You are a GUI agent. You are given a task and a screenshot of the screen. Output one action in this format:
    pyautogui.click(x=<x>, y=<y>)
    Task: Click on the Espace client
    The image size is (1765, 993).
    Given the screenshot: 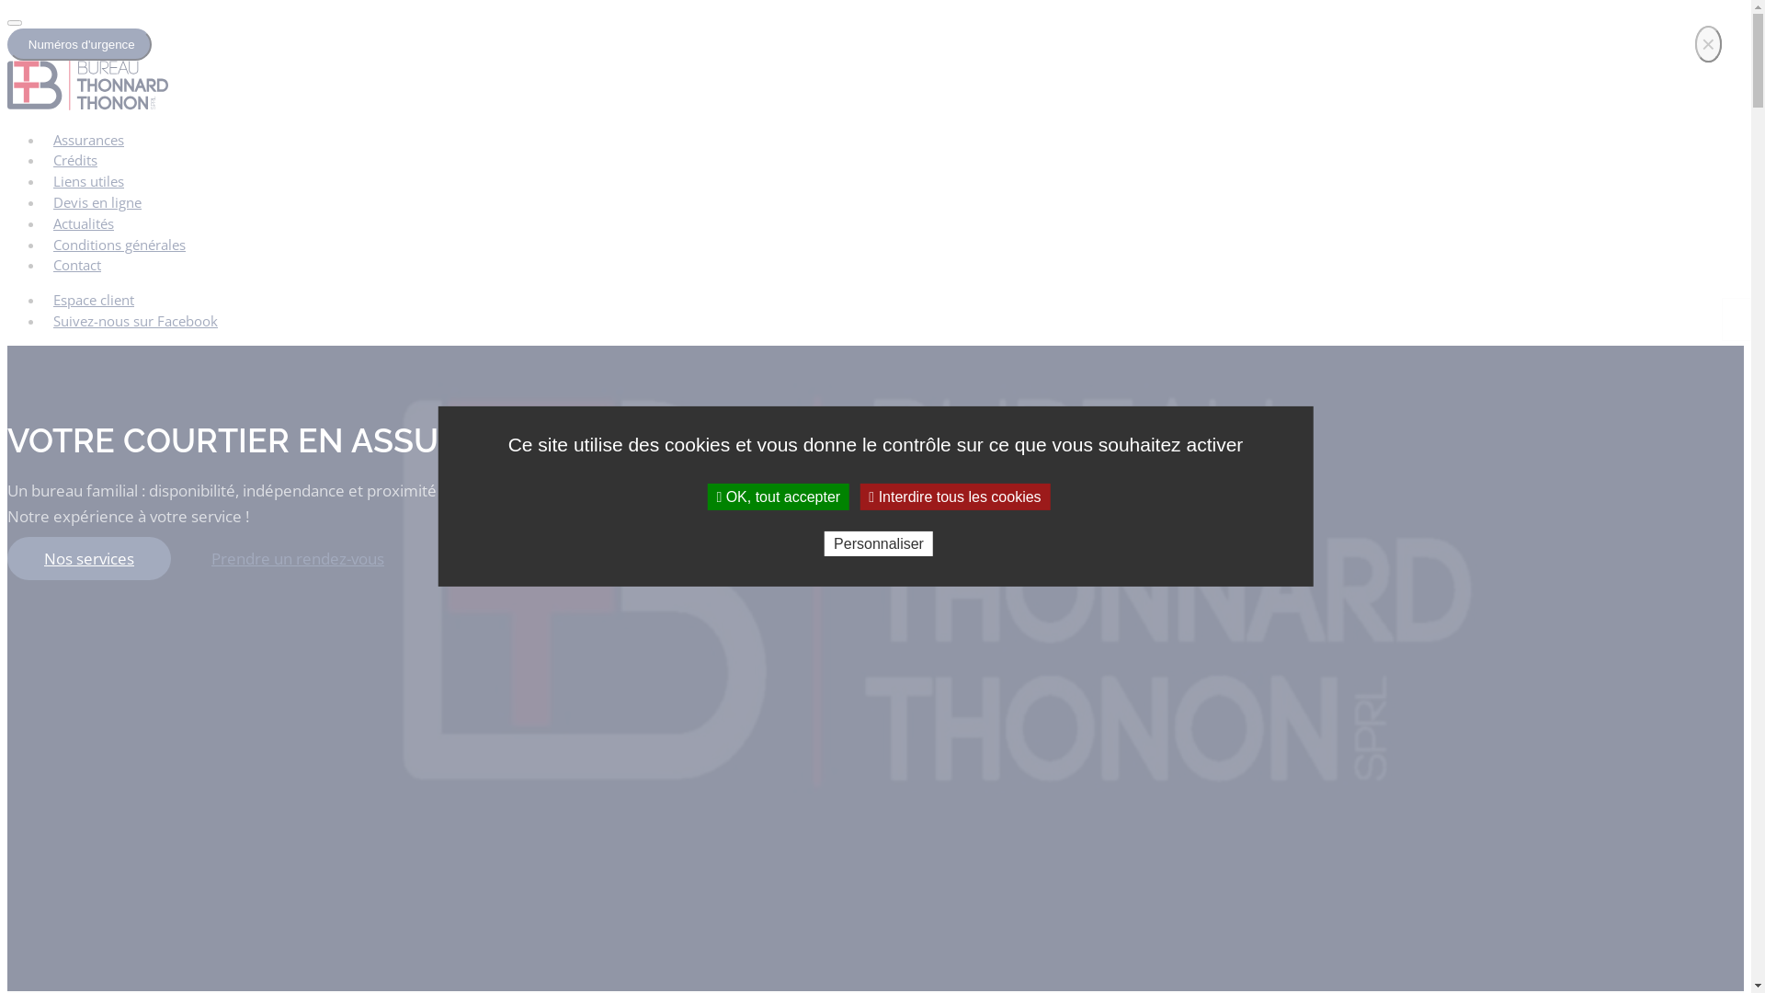 What is the action you would take?
    pyautogui.click(x=94, y=300)
    